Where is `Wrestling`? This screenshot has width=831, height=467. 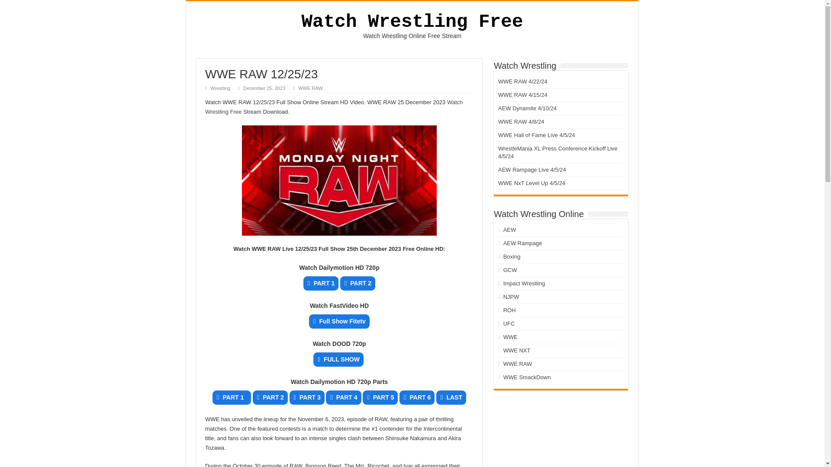
Wrestling is located at coordinates (220, 88).